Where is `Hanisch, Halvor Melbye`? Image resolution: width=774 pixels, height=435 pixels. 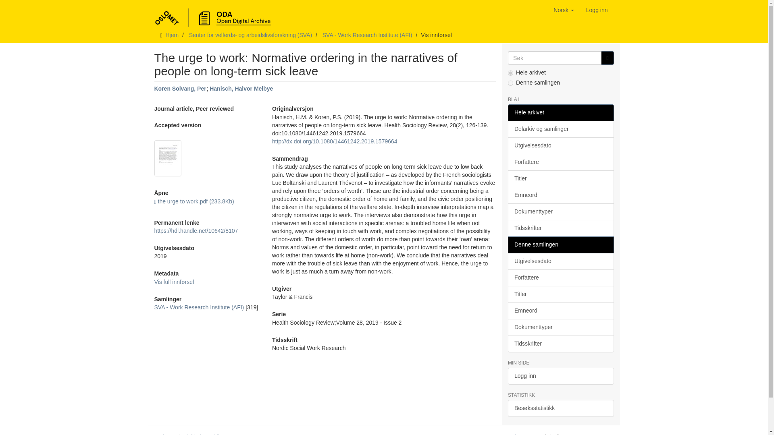
Hanisch, Halvor Melbye is located at coordinates (241, 88).